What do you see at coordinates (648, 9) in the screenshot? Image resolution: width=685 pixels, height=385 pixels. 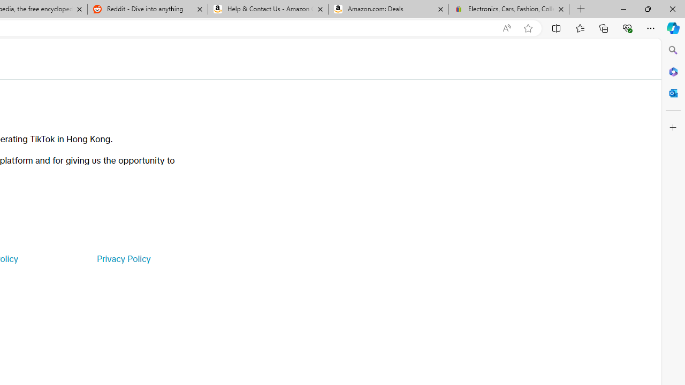 I see `Restore` at bounding box center [648, 9].